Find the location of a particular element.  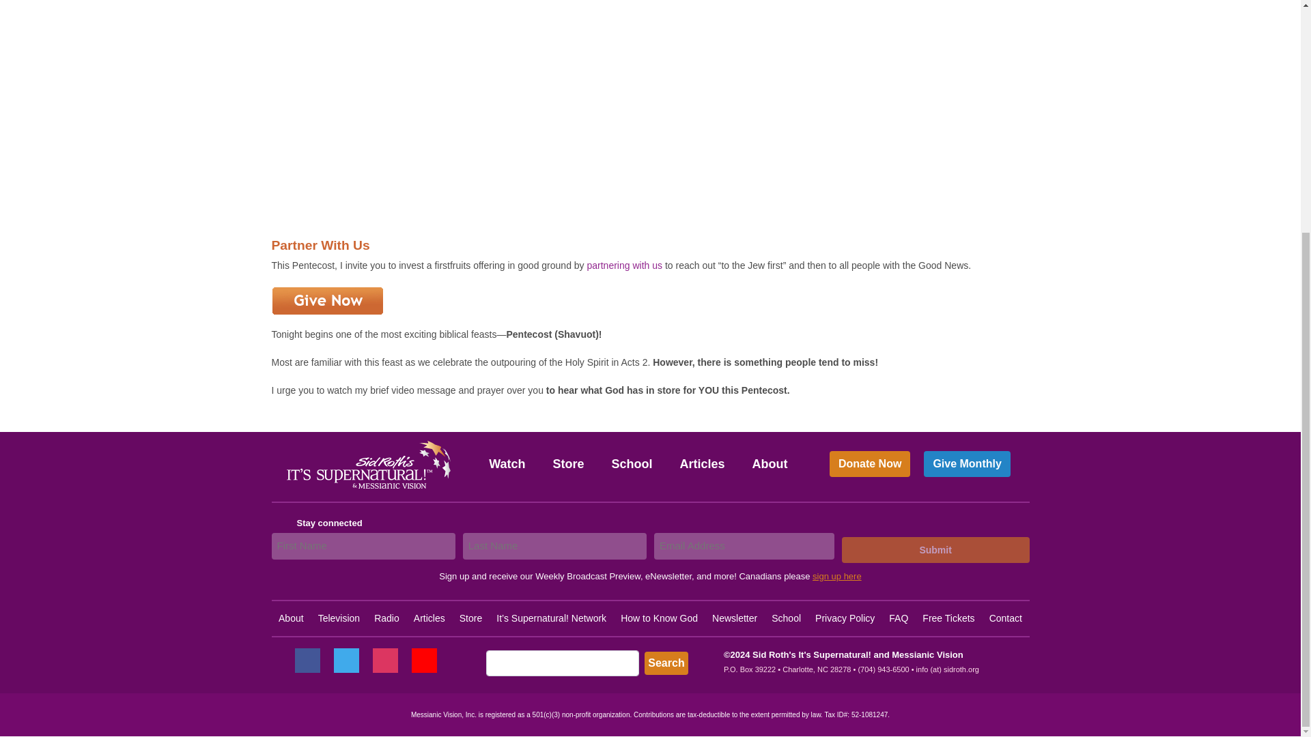

About is located at coordinates (770, 463).